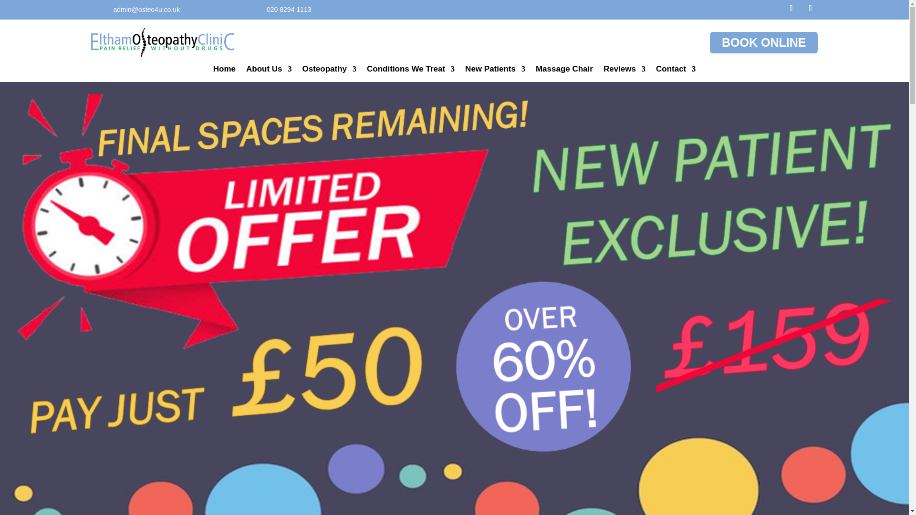 This screenshot has height=515, width=916. What do you see at coordinates (676, 71) in the screenshot?
I see `Contact` at bounding box center [676, 71].